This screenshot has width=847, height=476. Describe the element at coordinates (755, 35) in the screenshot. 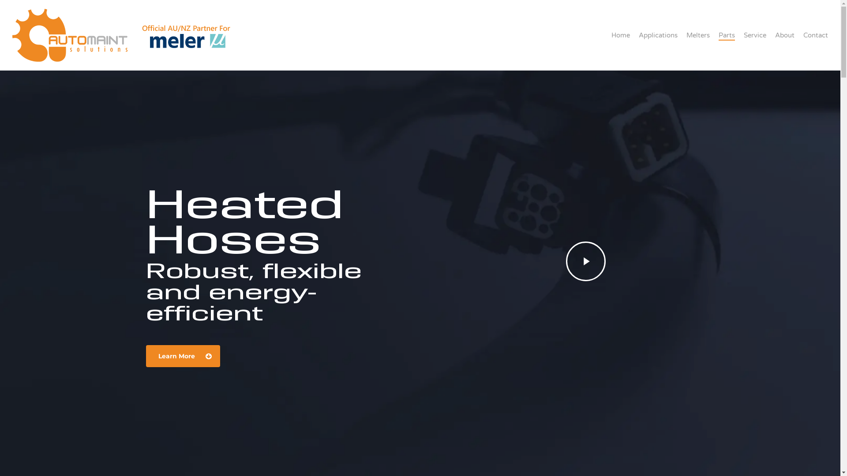

I see `Service` at that location.